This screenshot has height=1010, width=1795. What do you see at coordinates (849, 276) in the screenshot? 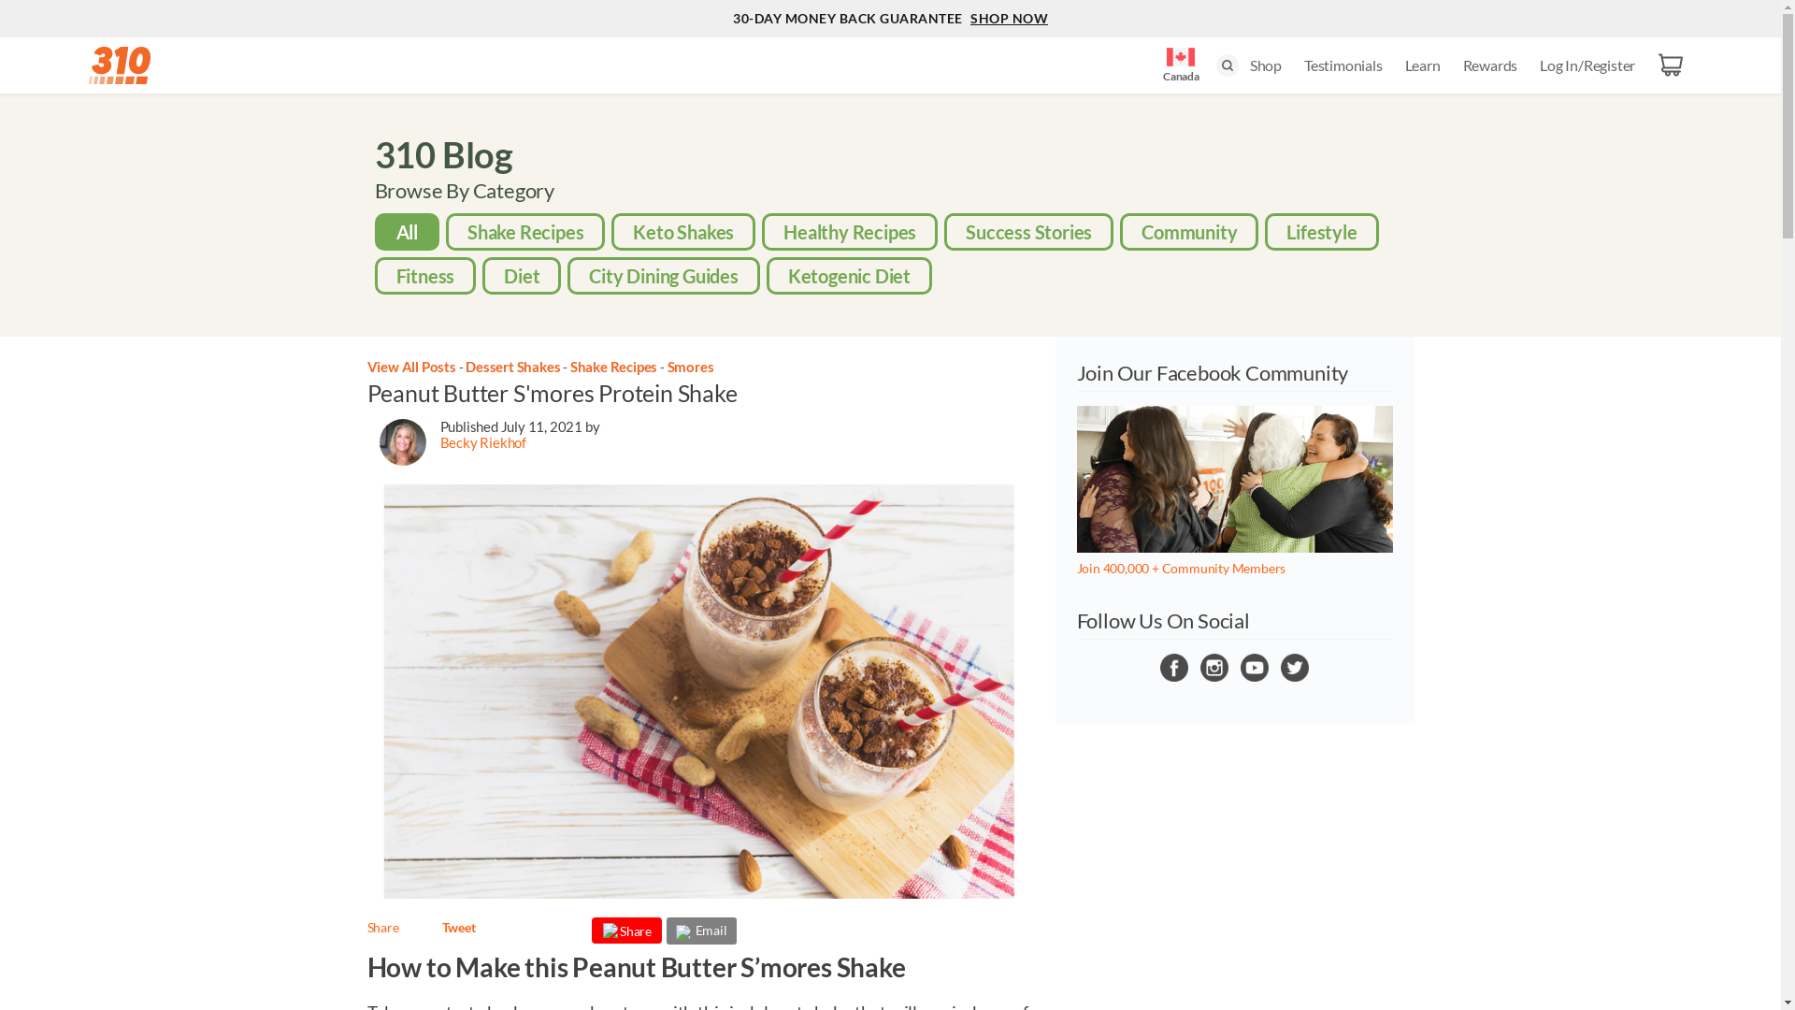
I see `Ketogenic Diet` at bounding box center [849, 276].